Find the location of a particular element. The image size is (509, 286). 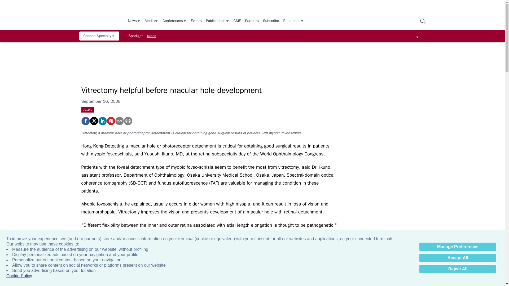

Manage Preferences is located at coordinates (458, 247).